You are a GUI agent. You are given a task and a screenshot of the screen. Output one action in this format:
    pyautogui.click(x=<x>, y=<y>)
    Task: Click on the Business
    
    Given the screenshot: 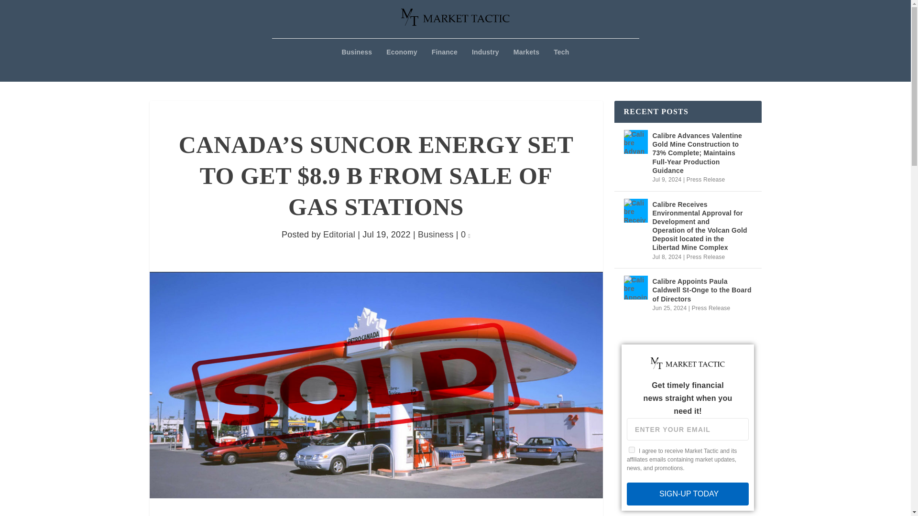 What is the action you would take?
    pyautogui.click(x=357, y=65)
    